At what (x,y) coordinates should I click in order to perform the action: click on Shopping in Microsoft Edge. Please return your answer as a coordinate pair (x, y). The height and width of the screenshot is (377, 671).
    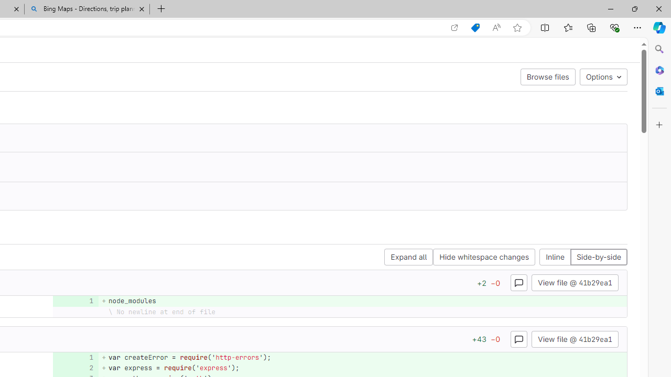
    Looking at the image, I should click on (475, 28).